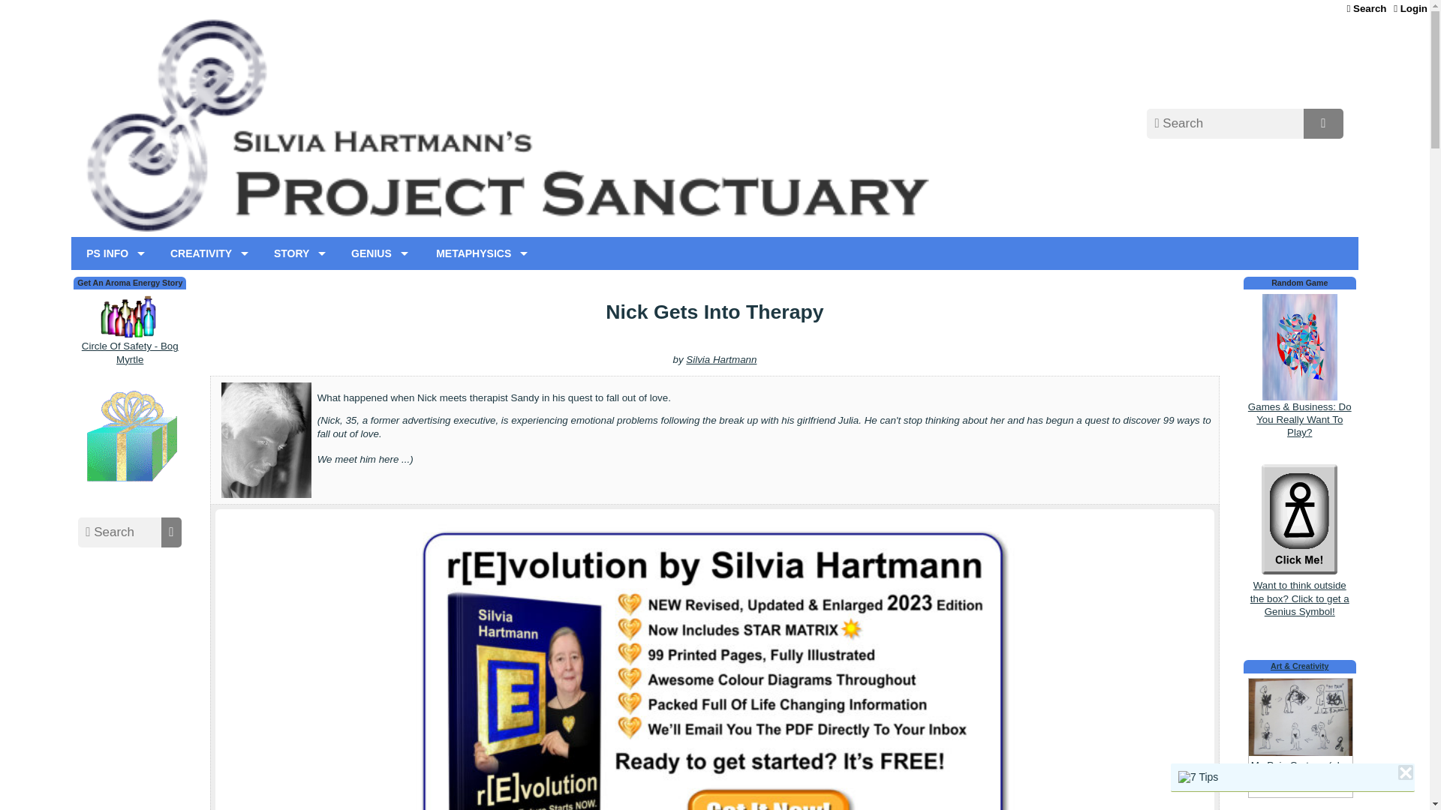 The width and height of the screenshot is (1441, 810). Describe the element at coordinates (296, 253) in the screenshot. I see `STORY` at that location.